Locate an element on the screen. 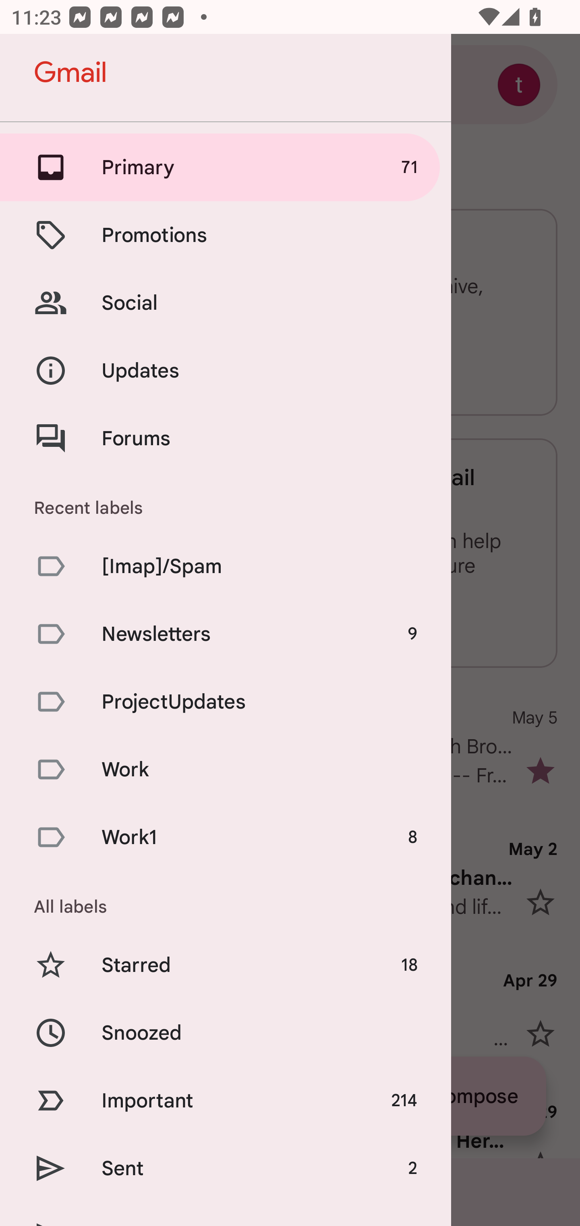 The height and width of the screenshot is (1226, 580). Sent 2 is located at coordinates (226, 1168).